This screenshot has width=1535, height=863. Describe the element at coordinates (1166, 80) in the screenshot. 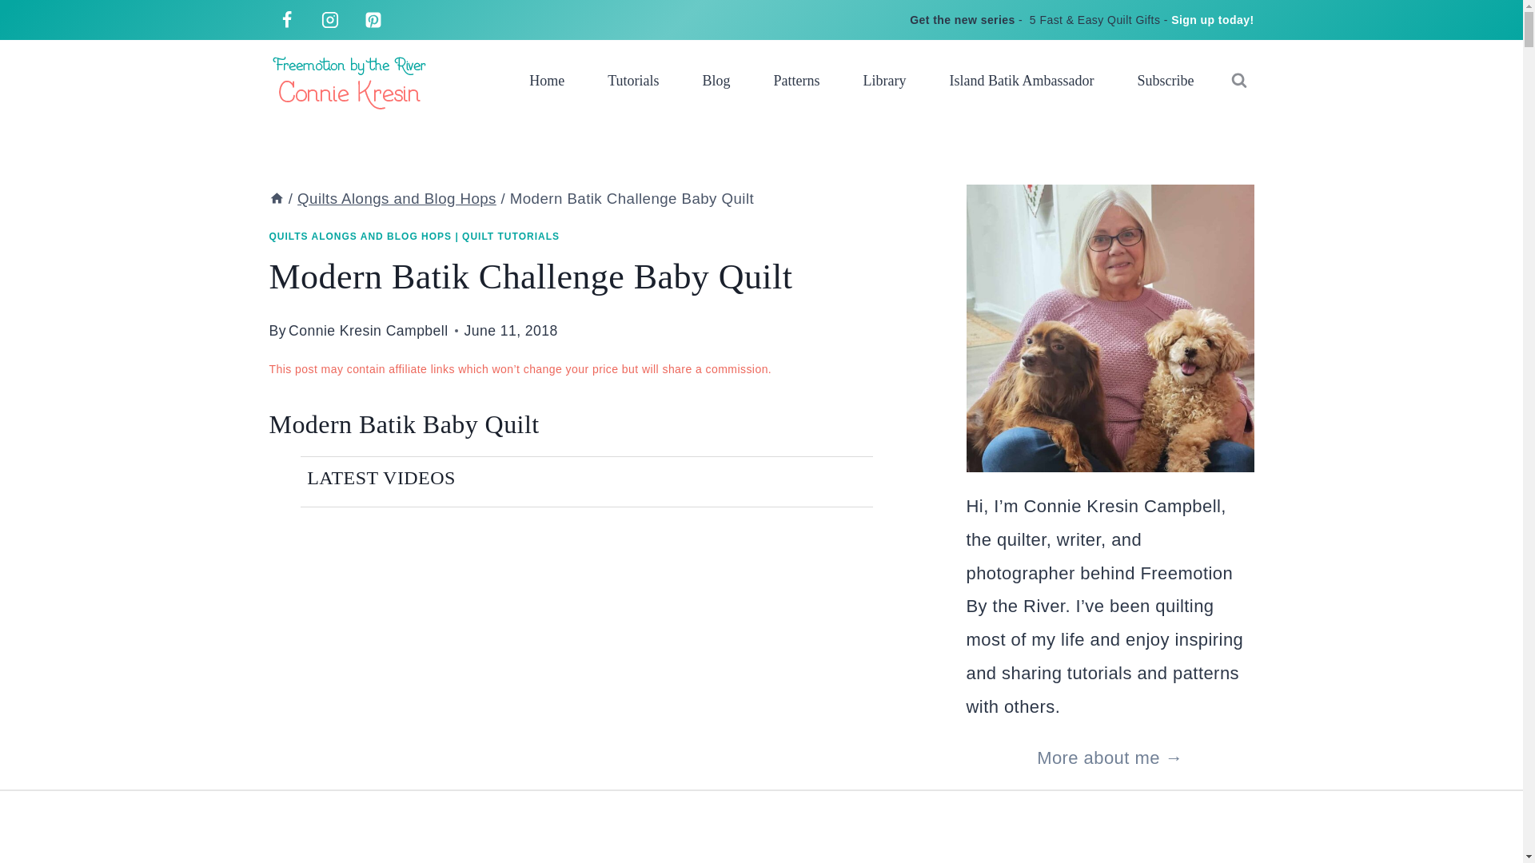

I see `Subscribe` at that location.